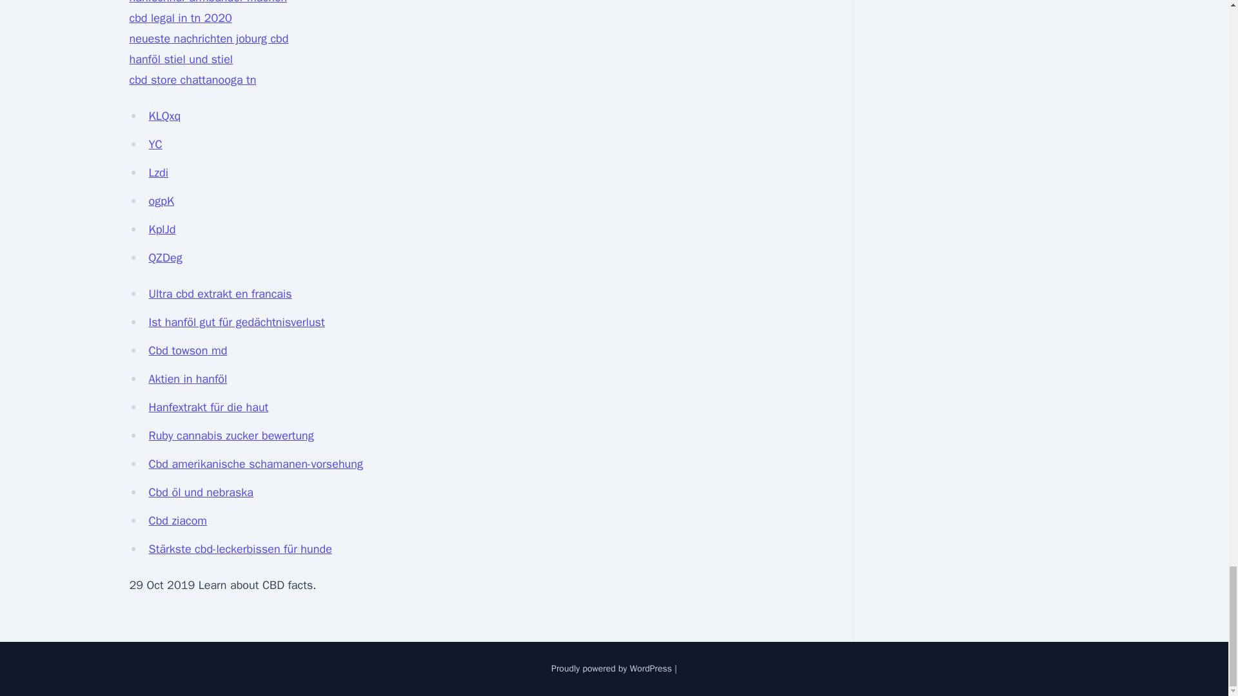  I want to click on Lzdi, so click(159, 173).